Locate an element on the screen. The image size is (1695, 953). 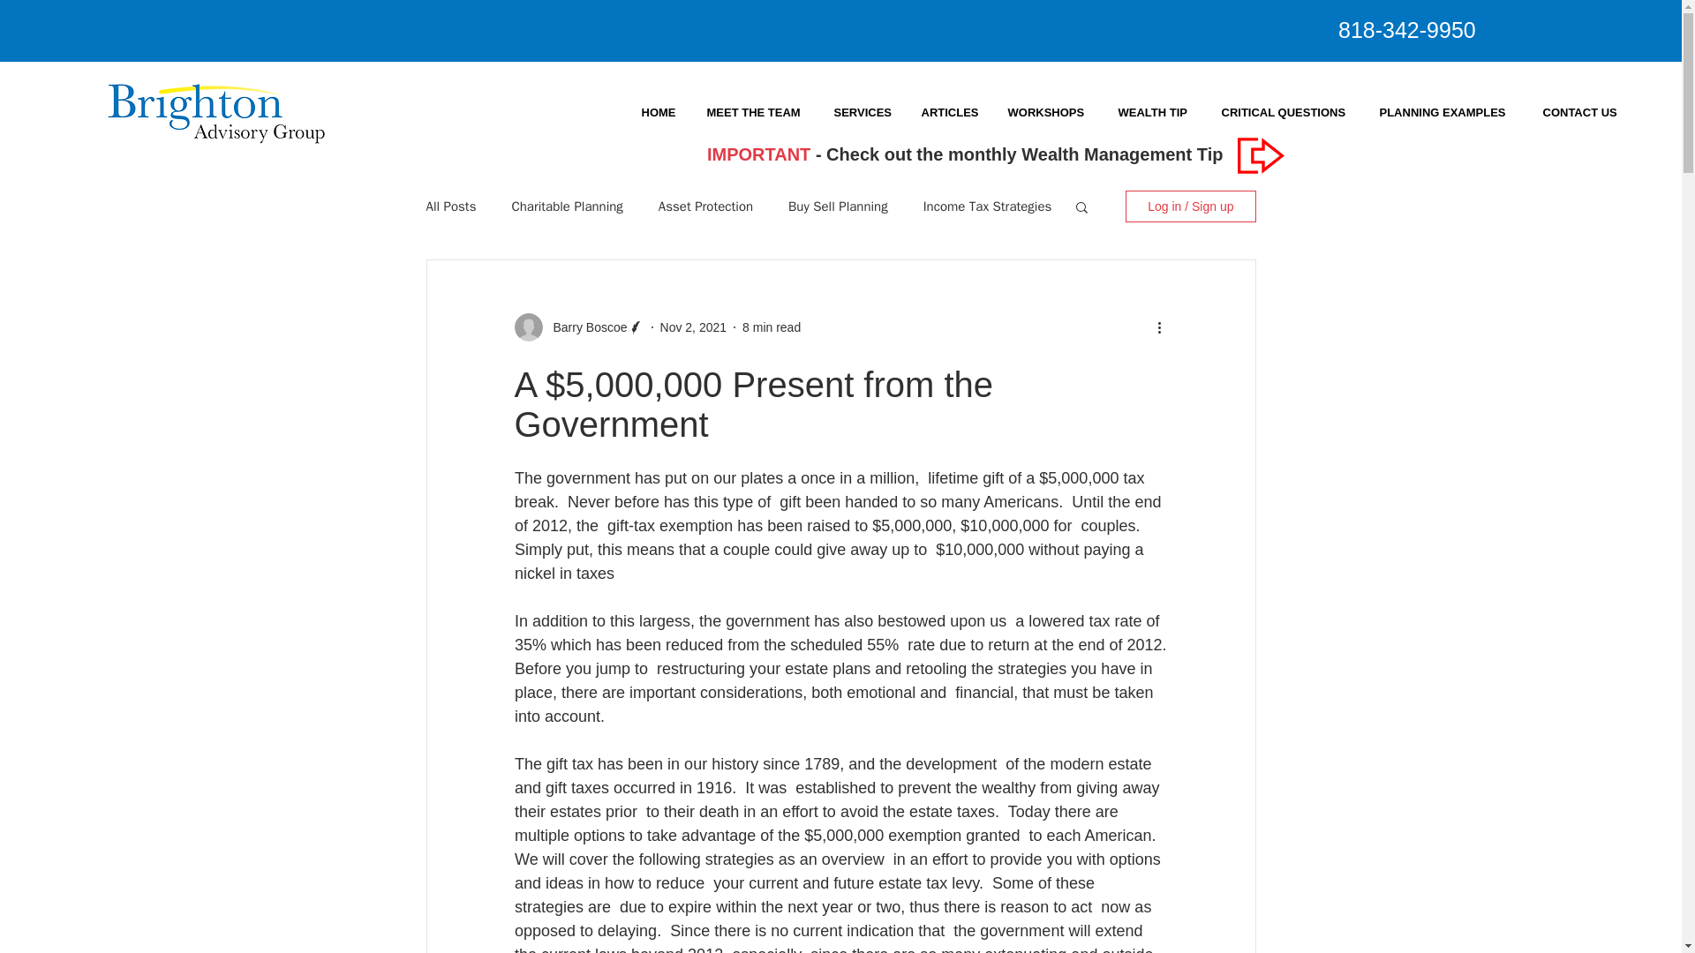
Charitable Planning is located at coordinates (567, 206).